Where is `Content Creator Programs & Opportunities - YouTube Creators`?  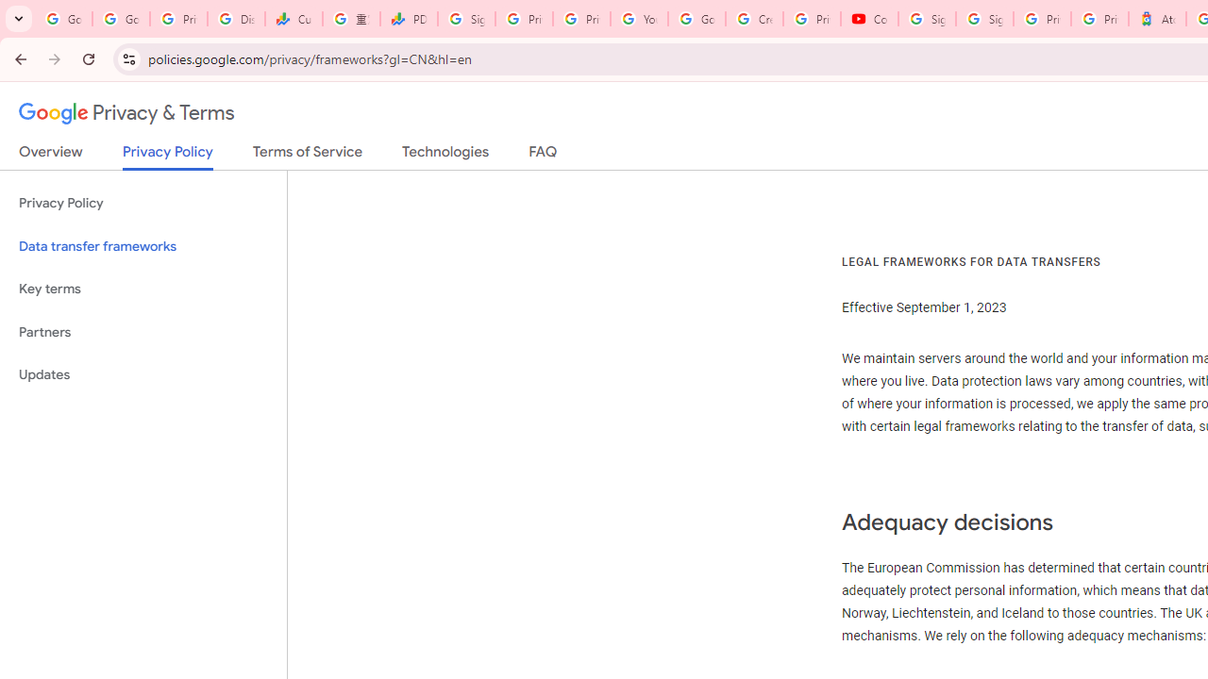 Content Creator Programs & Opportunities - YouTube Creators is located at coordinates (869, 19).